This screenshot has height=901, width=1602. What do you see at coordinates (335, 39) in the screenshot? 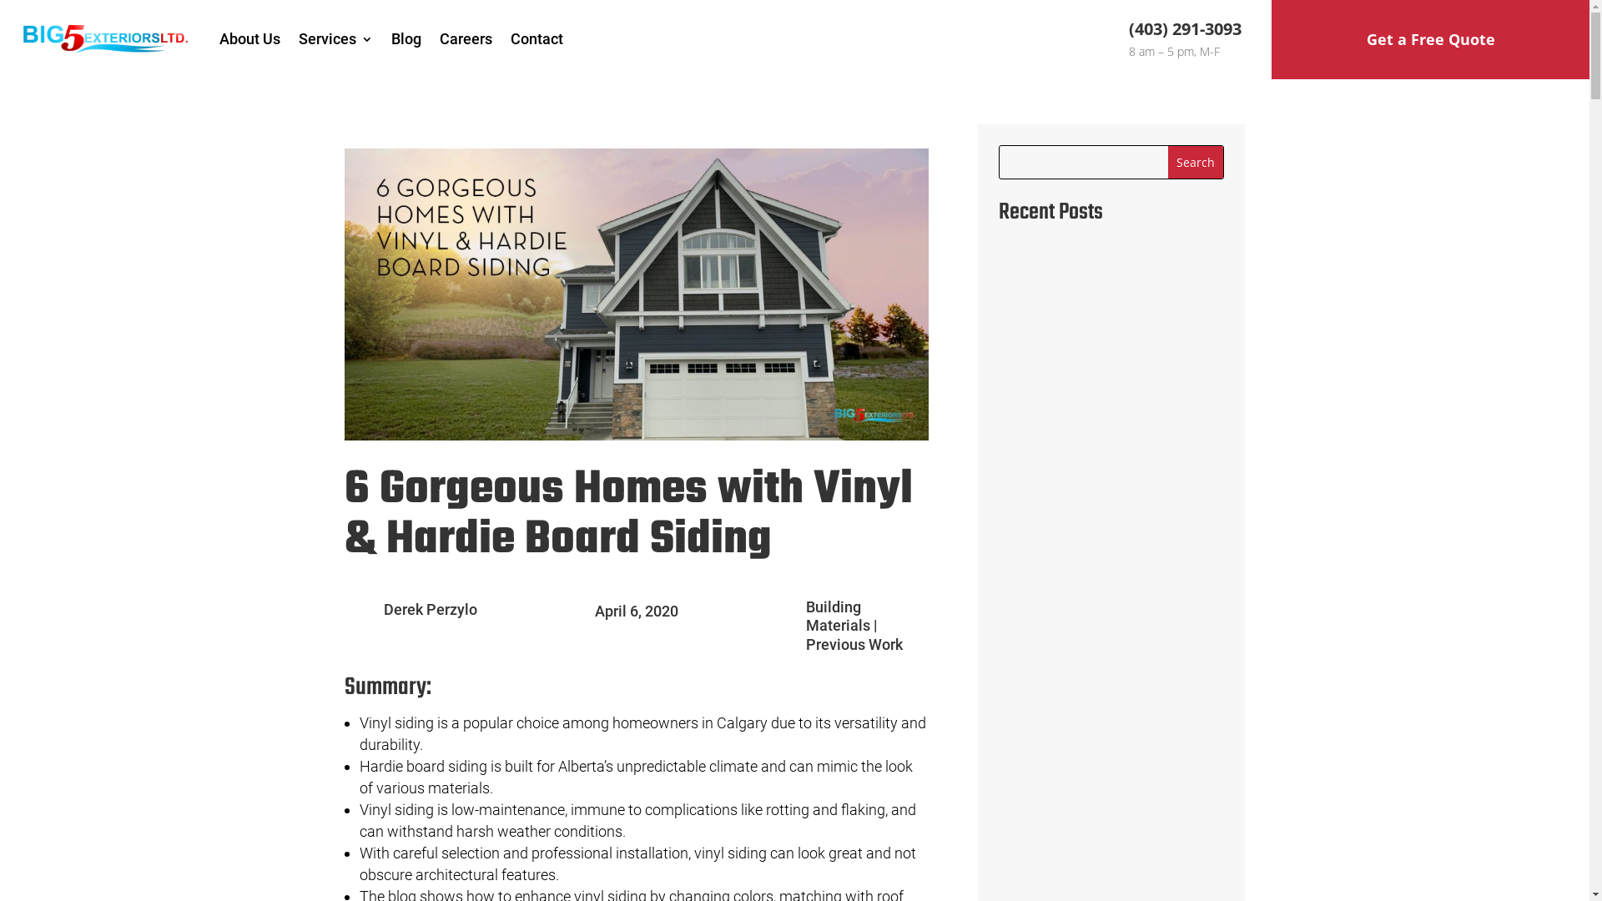
I see `Services` at bounding box center [335, 39].